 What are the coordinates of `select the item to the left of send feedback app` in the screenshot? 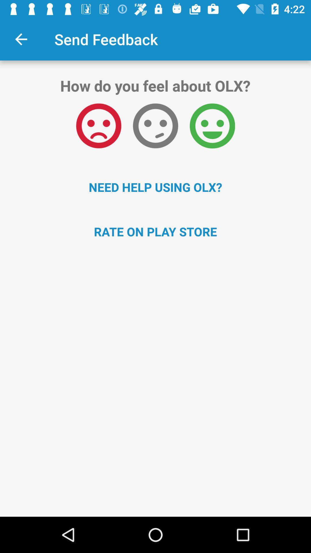 It's located at (21, 39).